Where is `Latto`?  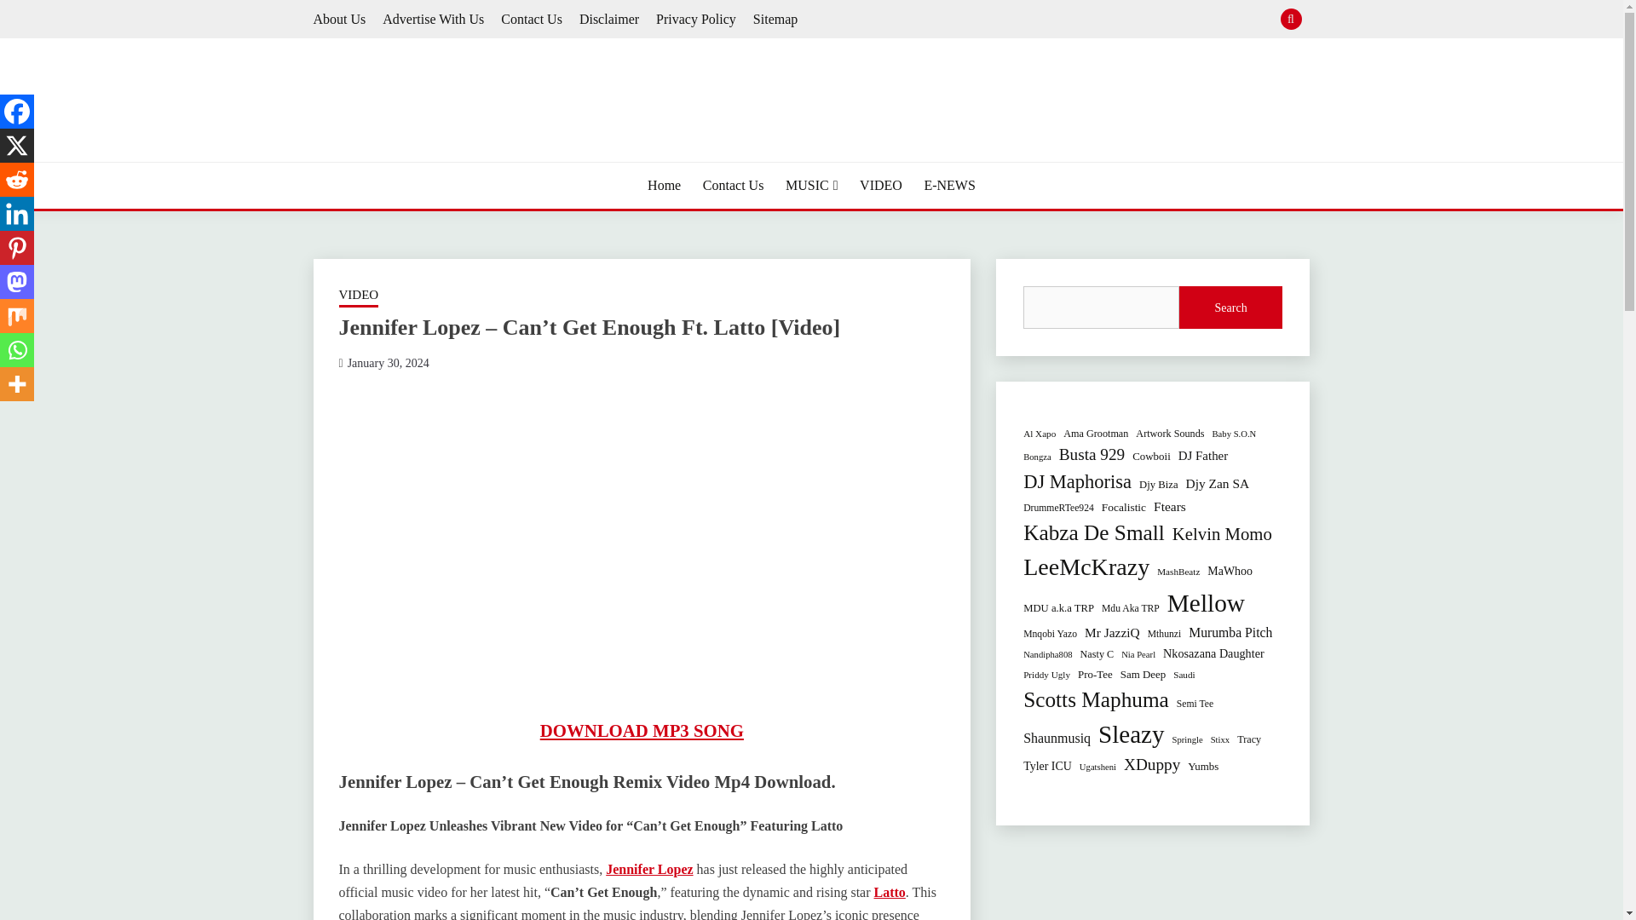 Latto is located at coordinates (890, 892).